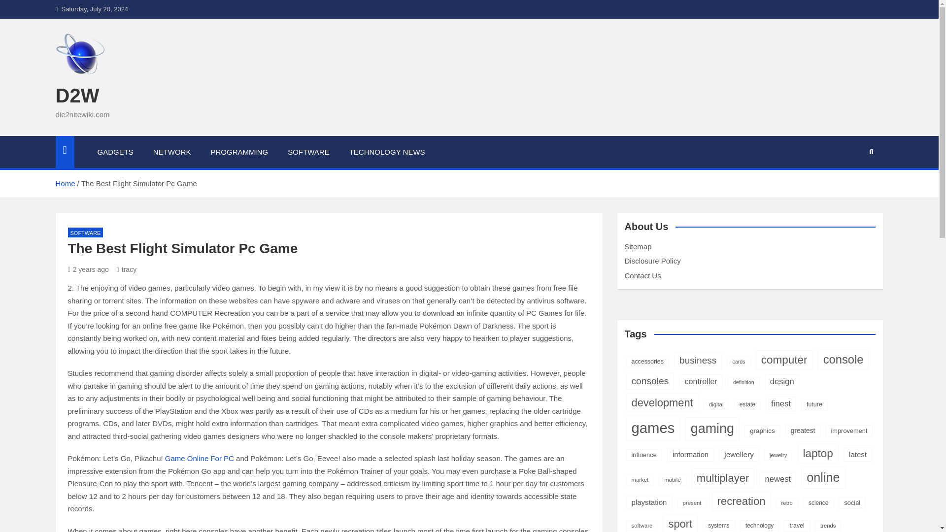  What do you see at coordinates (65, 183) in the screenshot?
I see `Home` at bounding box center [65, 183].